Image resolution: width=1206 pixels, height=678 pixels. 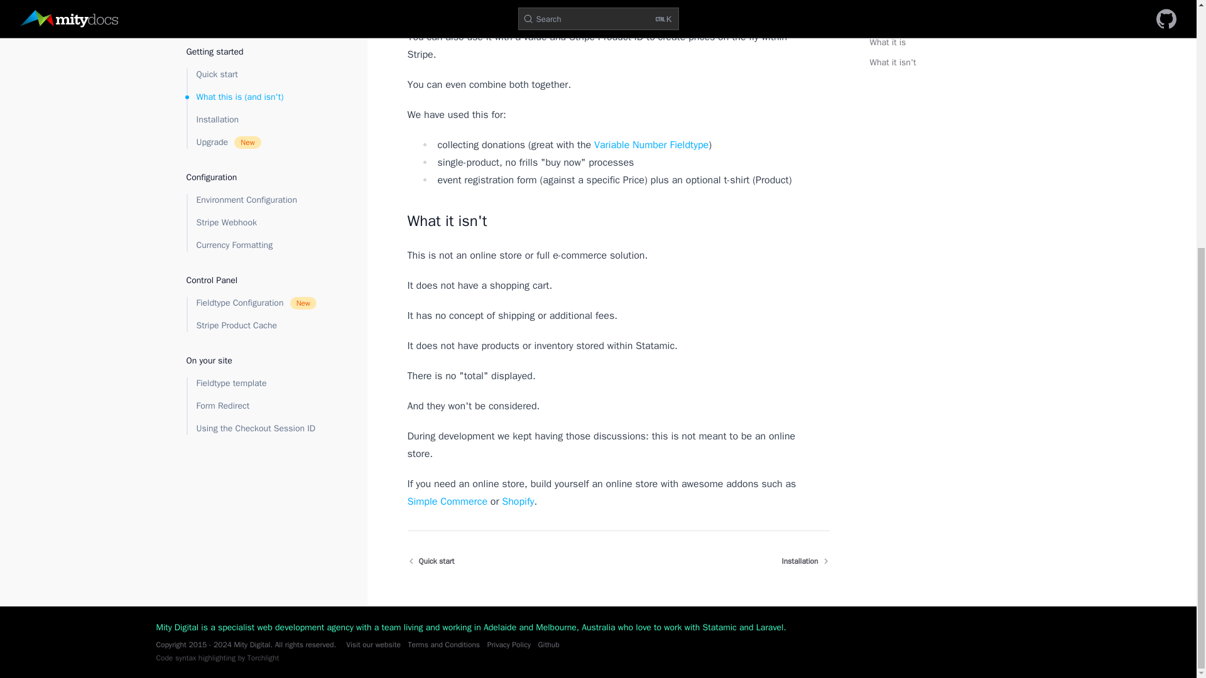 I want to click on Shopify, so click(x=518, y=501).